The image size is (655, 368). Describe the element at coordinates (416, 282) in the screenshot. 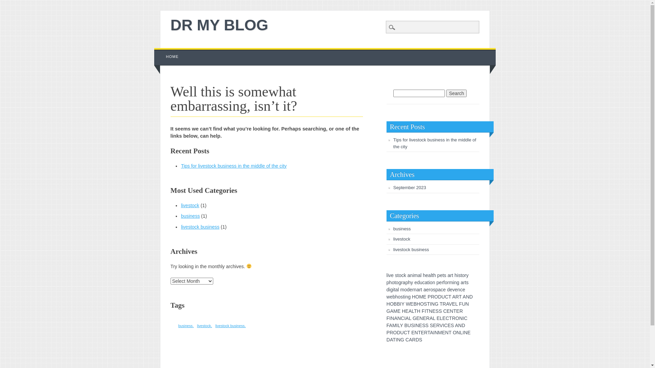

I see `e` at that location.